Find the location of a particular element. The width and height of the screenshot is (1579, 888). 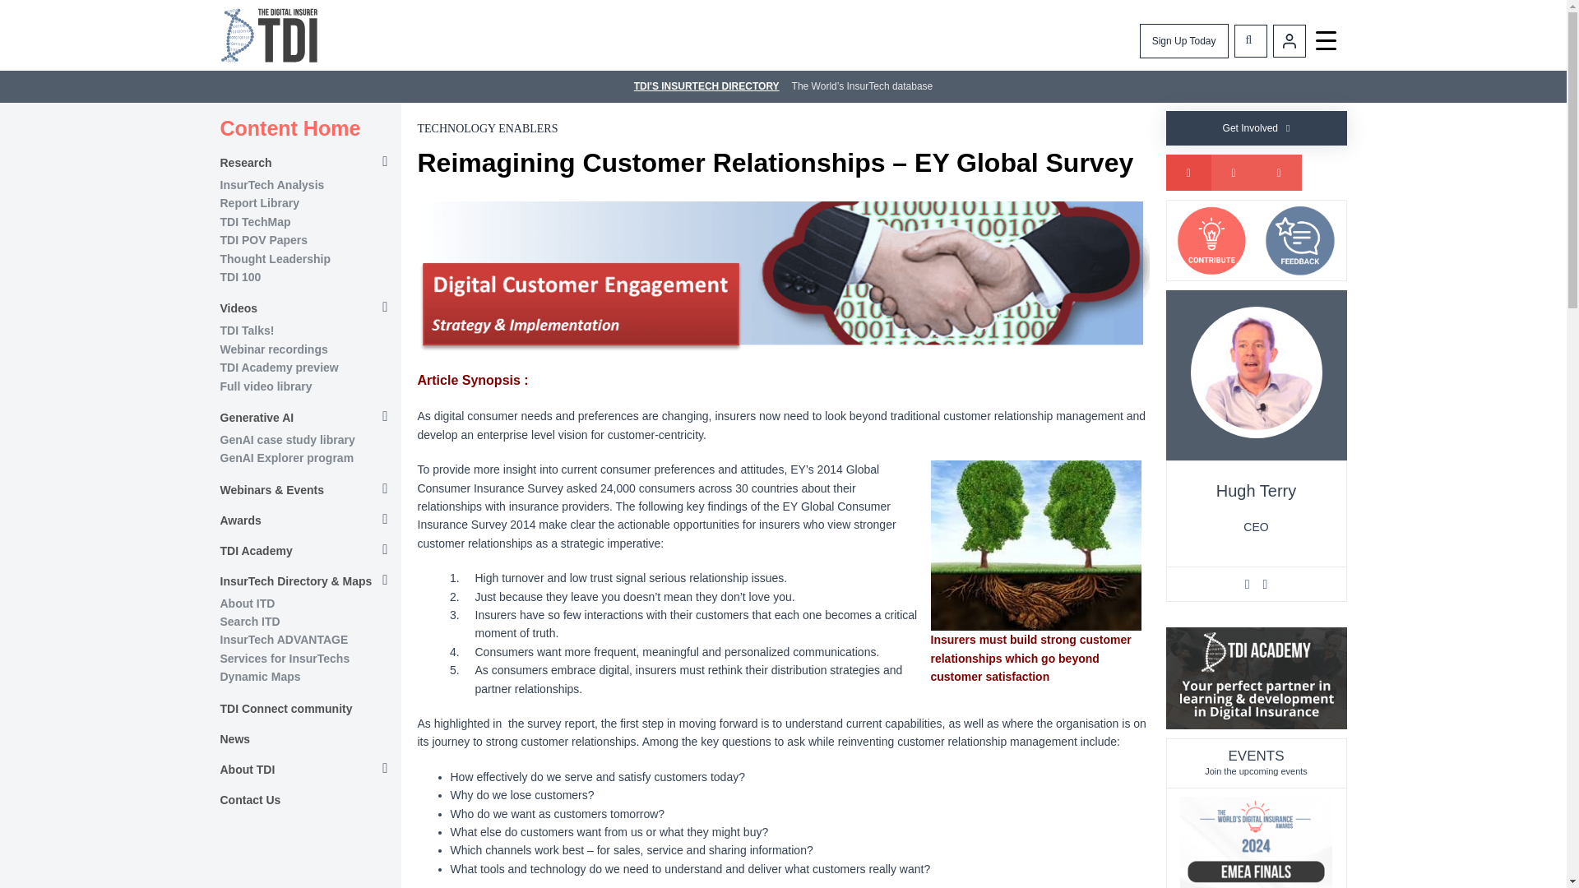

TDI Academy preview is located at coordinates (280, 367).